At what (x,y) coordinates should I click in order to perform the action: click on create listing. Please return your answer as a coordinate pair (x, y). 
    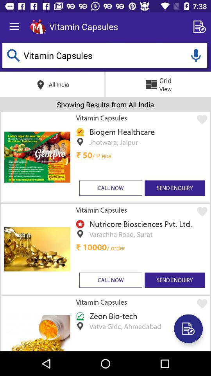
    Looking at the image, I should click on (201, 27).